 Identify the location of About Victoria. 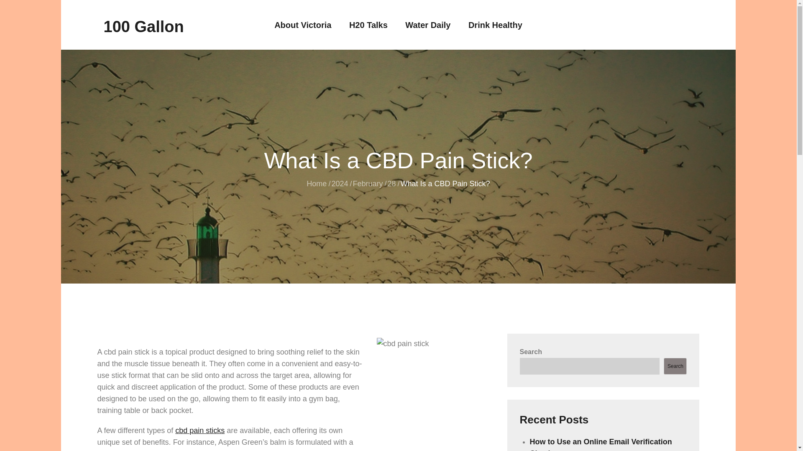
(303, 25).